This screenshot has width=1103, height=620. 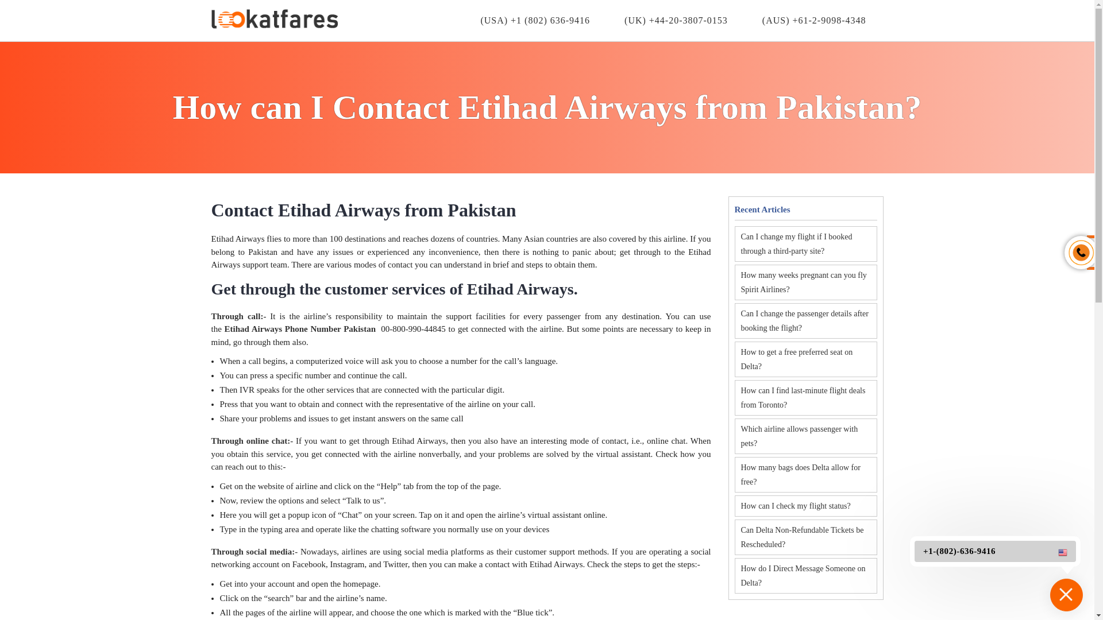 What do you see at coordinates (805, 505) in the screenshot?
I see `How can I check my flight status?` at bounding box center [805, 505].